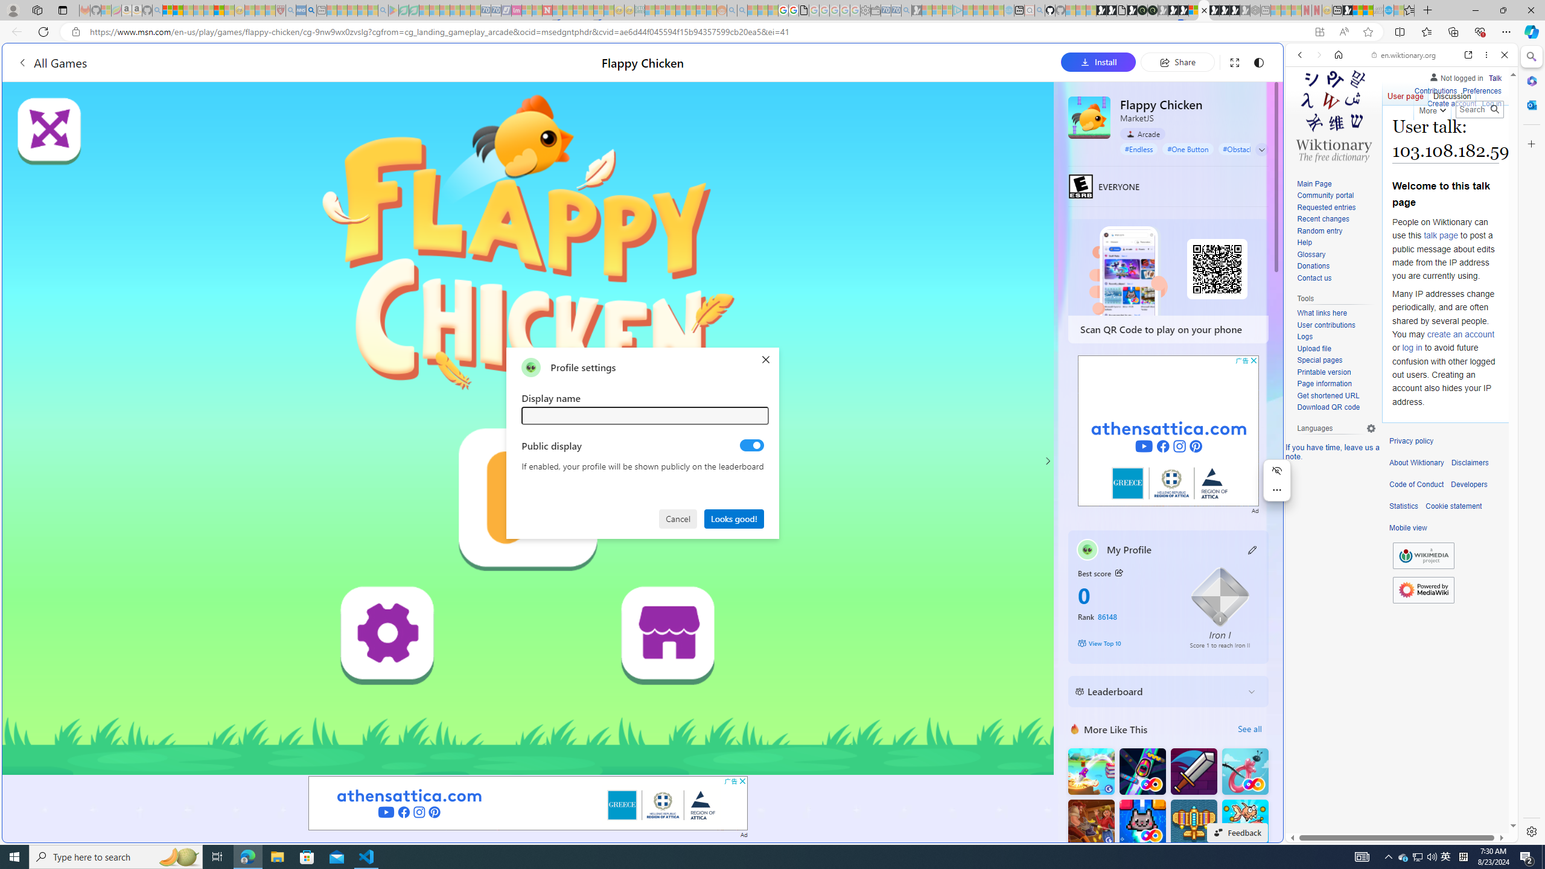  What do you see at coordinates (1261, 150) in the screenshot?
I see `Class: control` at bounding box center [1261, 150].